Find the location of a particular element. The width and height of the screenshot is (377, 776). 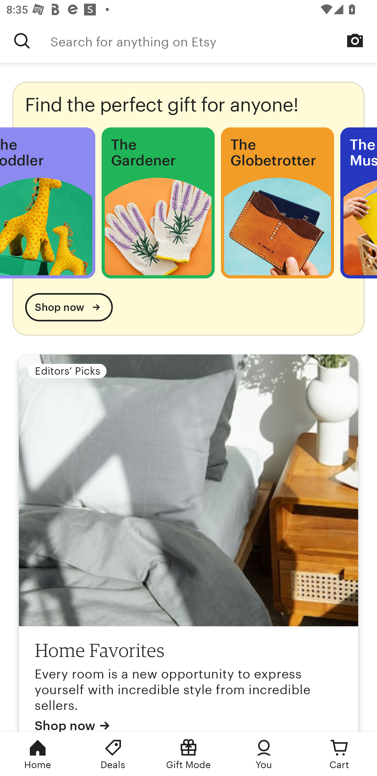

Shop now is located at coordinates (69, 307).